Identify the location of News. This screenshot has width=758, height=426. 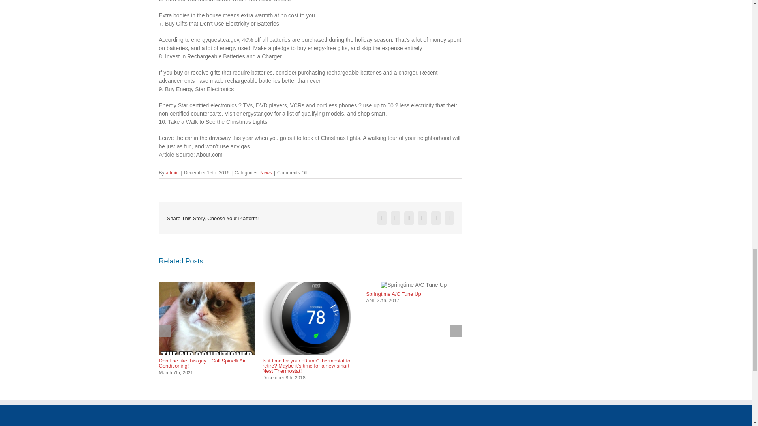
(266, 172).